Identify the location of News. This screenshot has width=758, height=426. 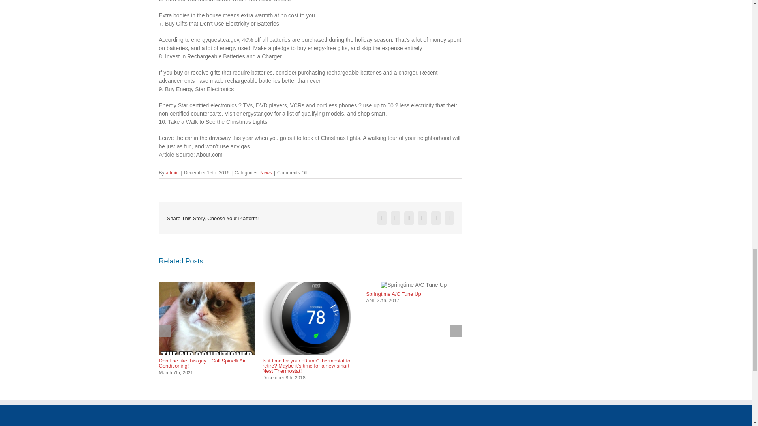
(266, 172).